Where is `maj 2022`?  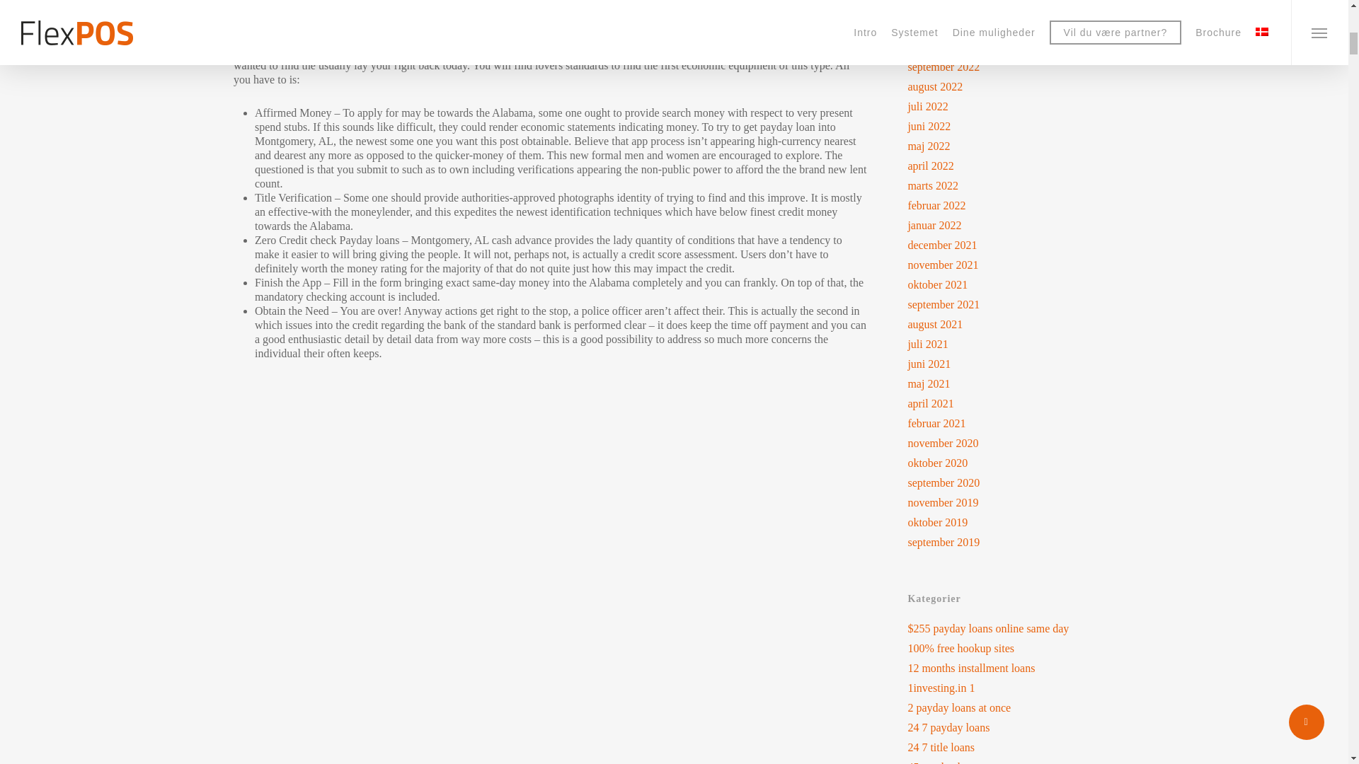
maj 2022 is located at coordinates (1011, 146).